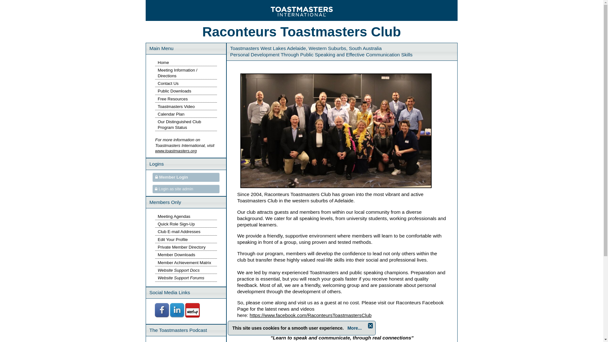  Describe the element at coordinates (355, 328) in the screenshot. I see `More...` at that location.